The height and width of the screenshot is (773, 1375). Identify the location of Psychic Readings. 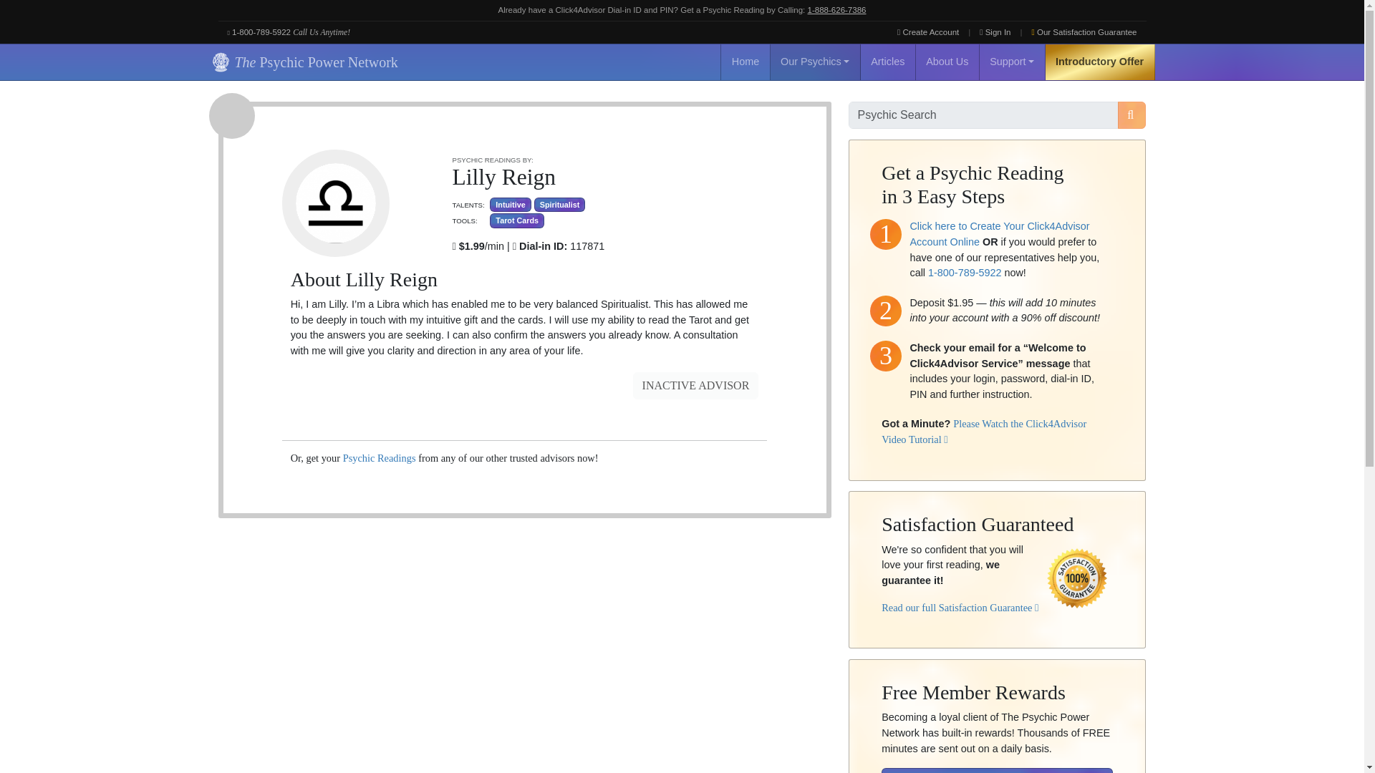
(380, 458).